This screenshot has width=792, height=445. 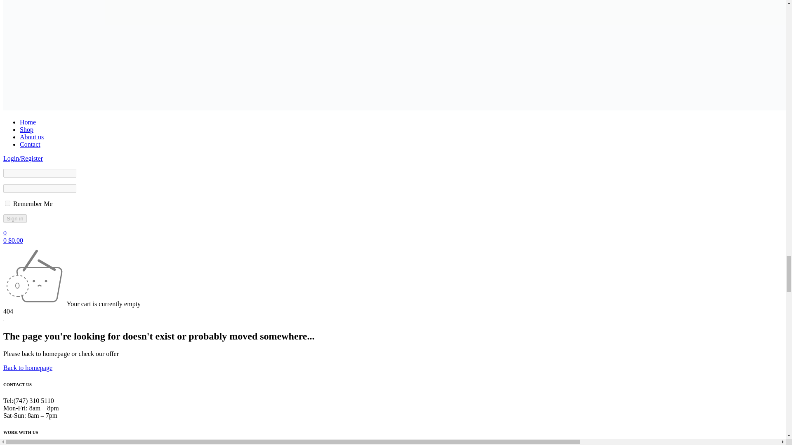 I want to click on Home, so click(x=28, y=122).